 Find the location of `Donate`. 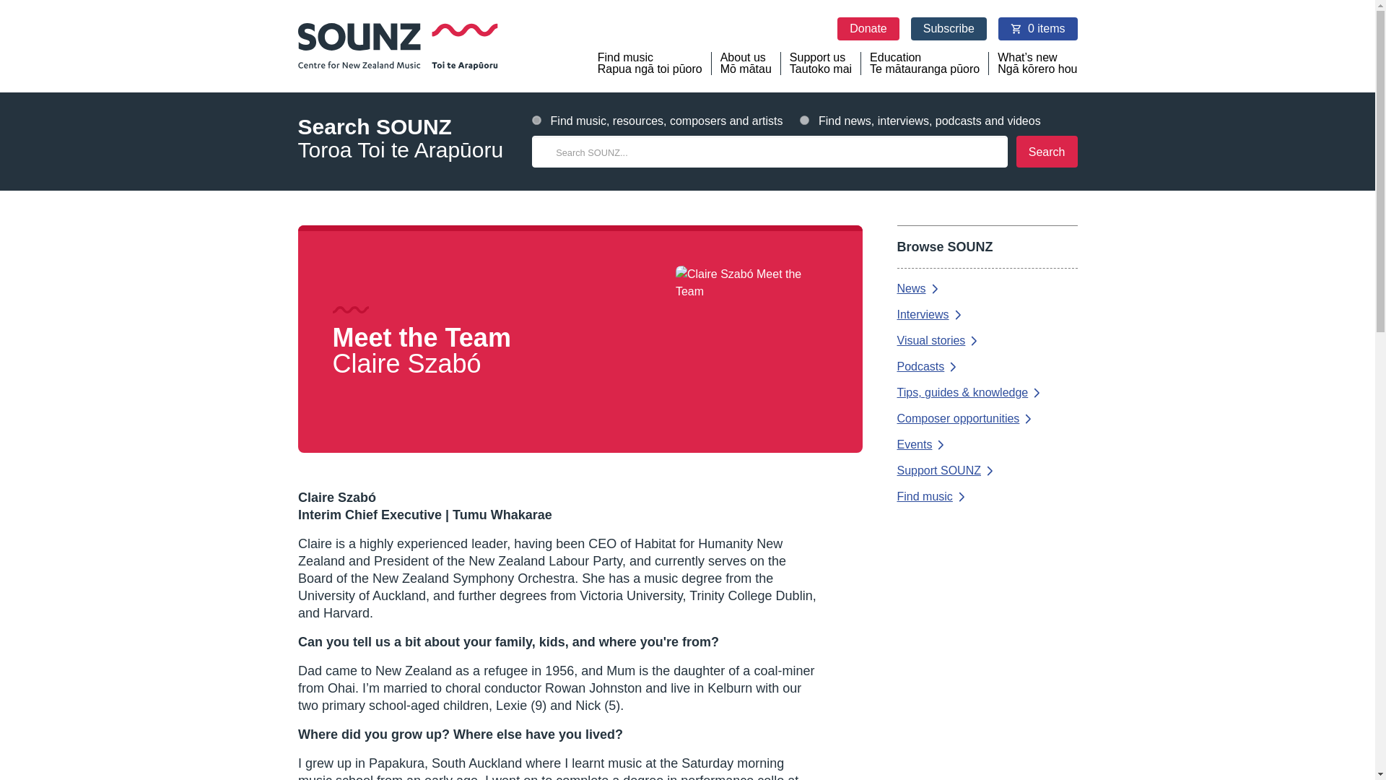

Donate is located at coordinates (986, 470).